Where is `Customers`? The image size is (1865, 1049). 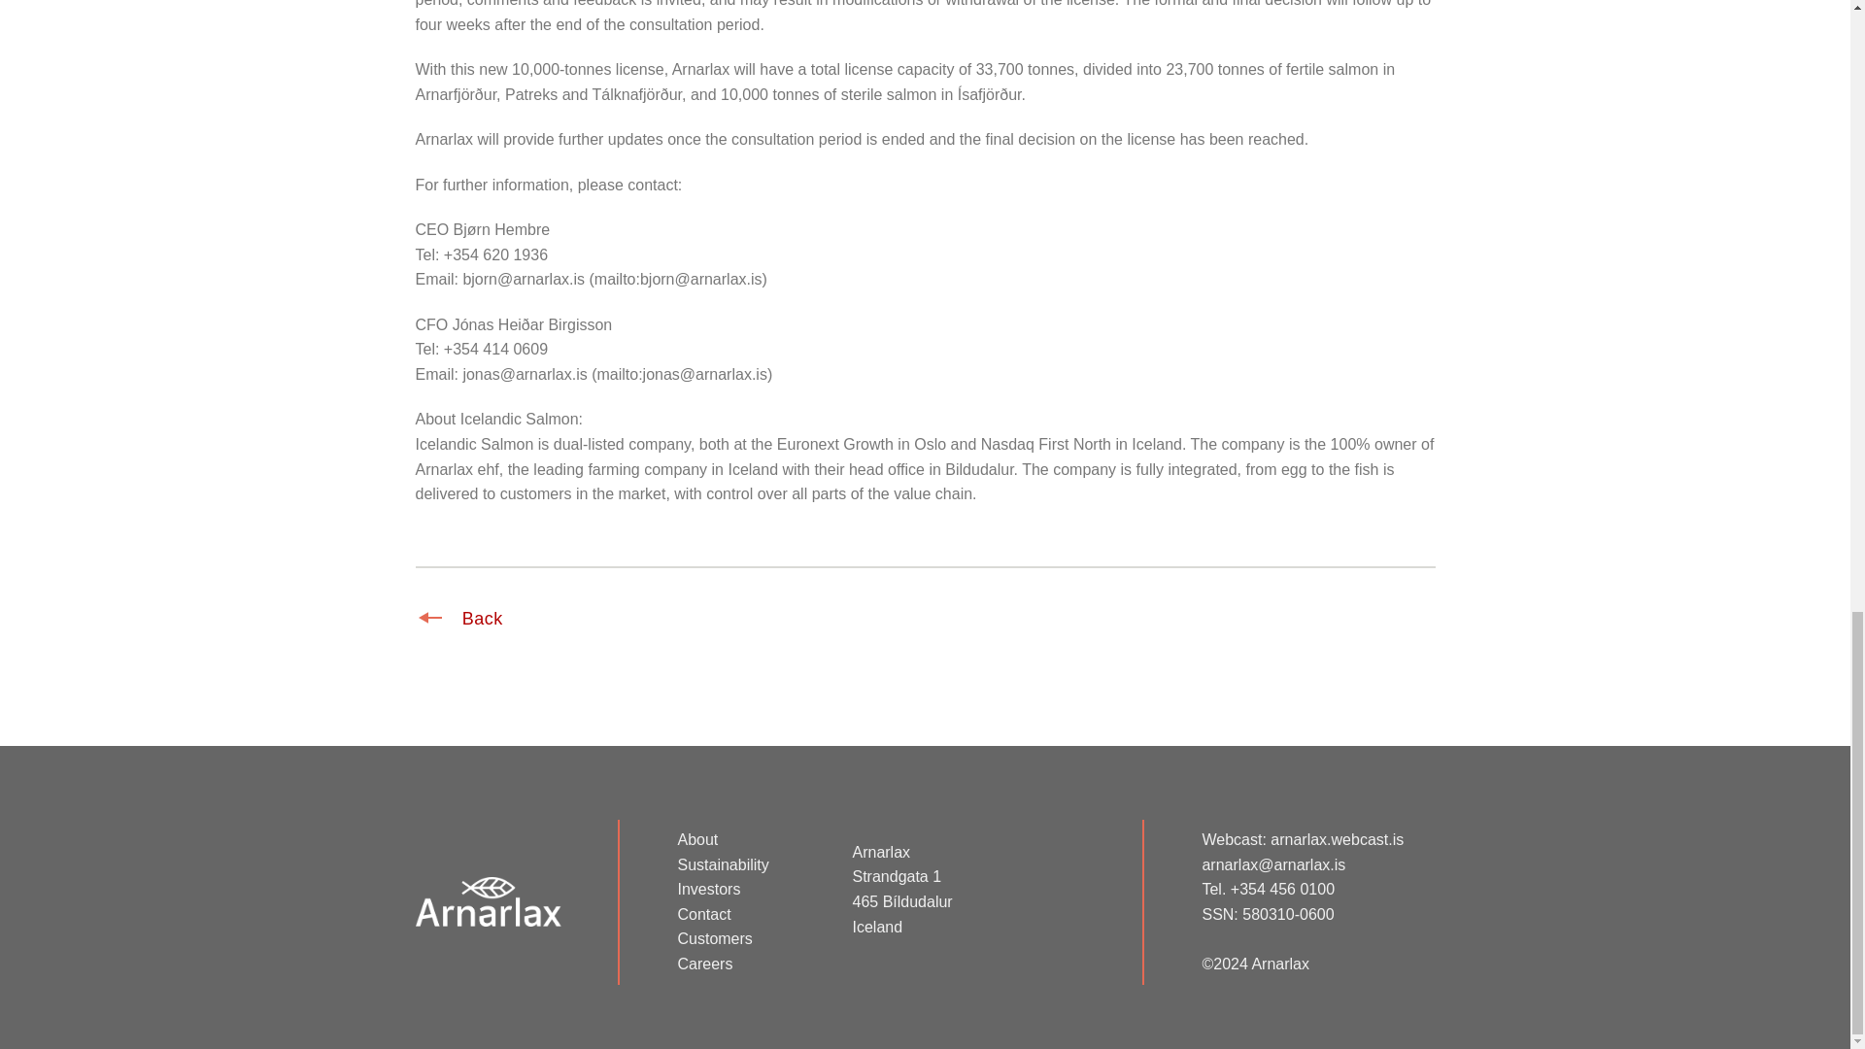 Customers is located at coordinates (713, 938).